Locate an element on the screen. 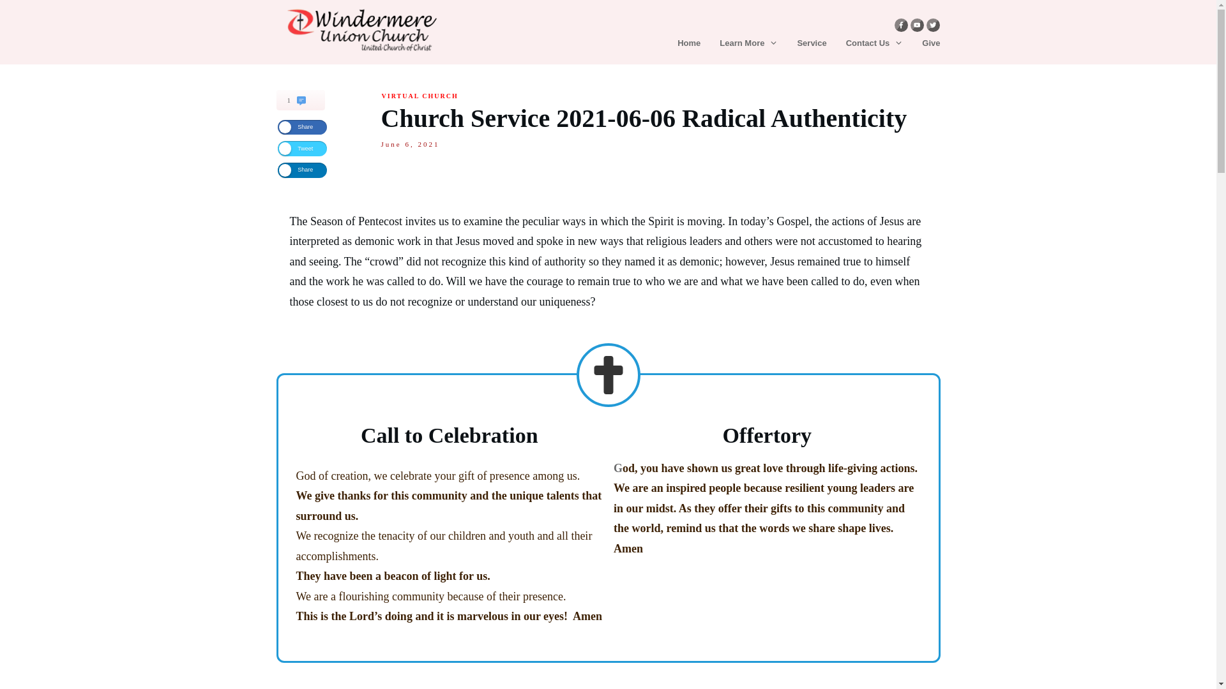 The width and height of the screenshot is (1226, 689). Virtual Church is located at coordinates (420, 96).